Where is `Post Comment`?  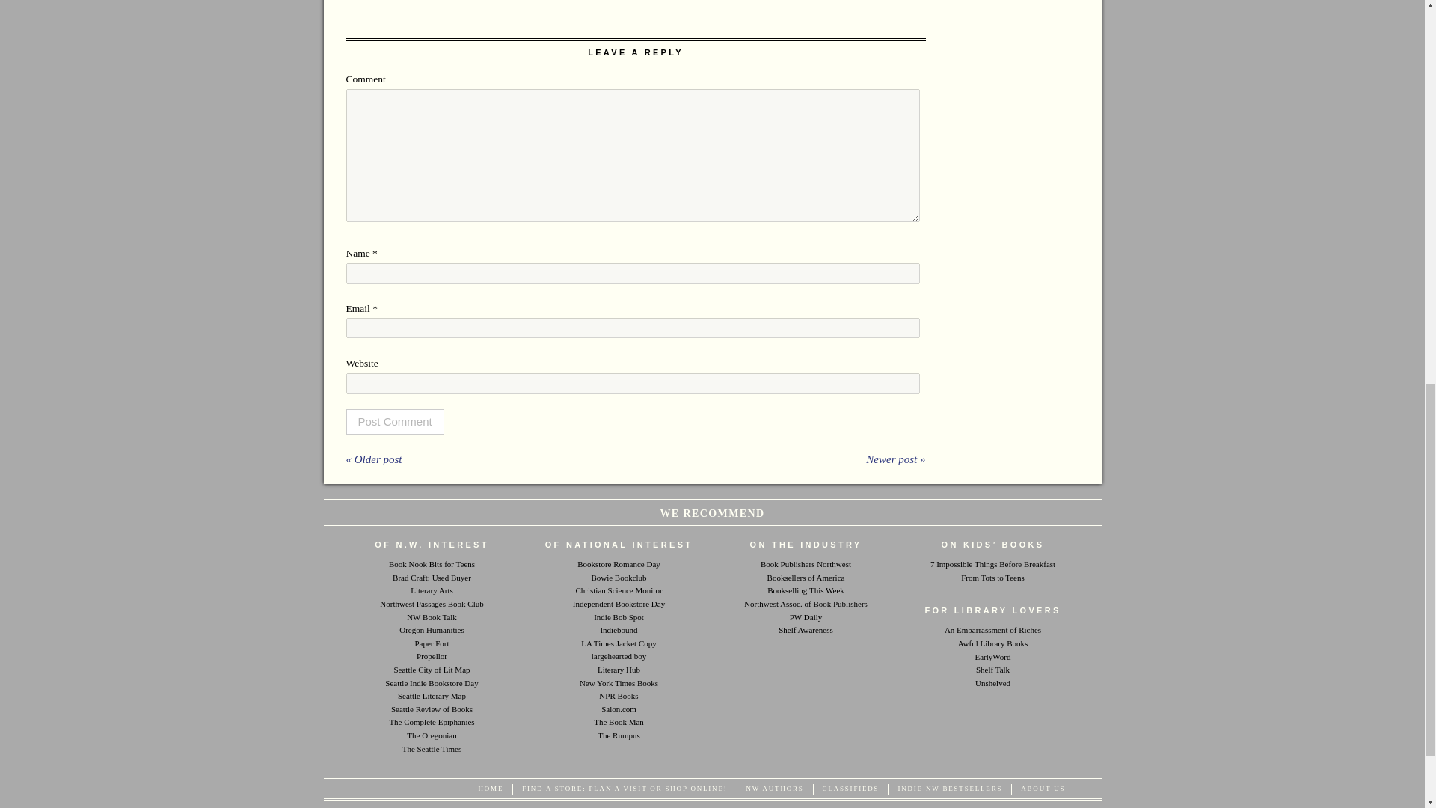
Post Comment is located at coordinates (395, 422).